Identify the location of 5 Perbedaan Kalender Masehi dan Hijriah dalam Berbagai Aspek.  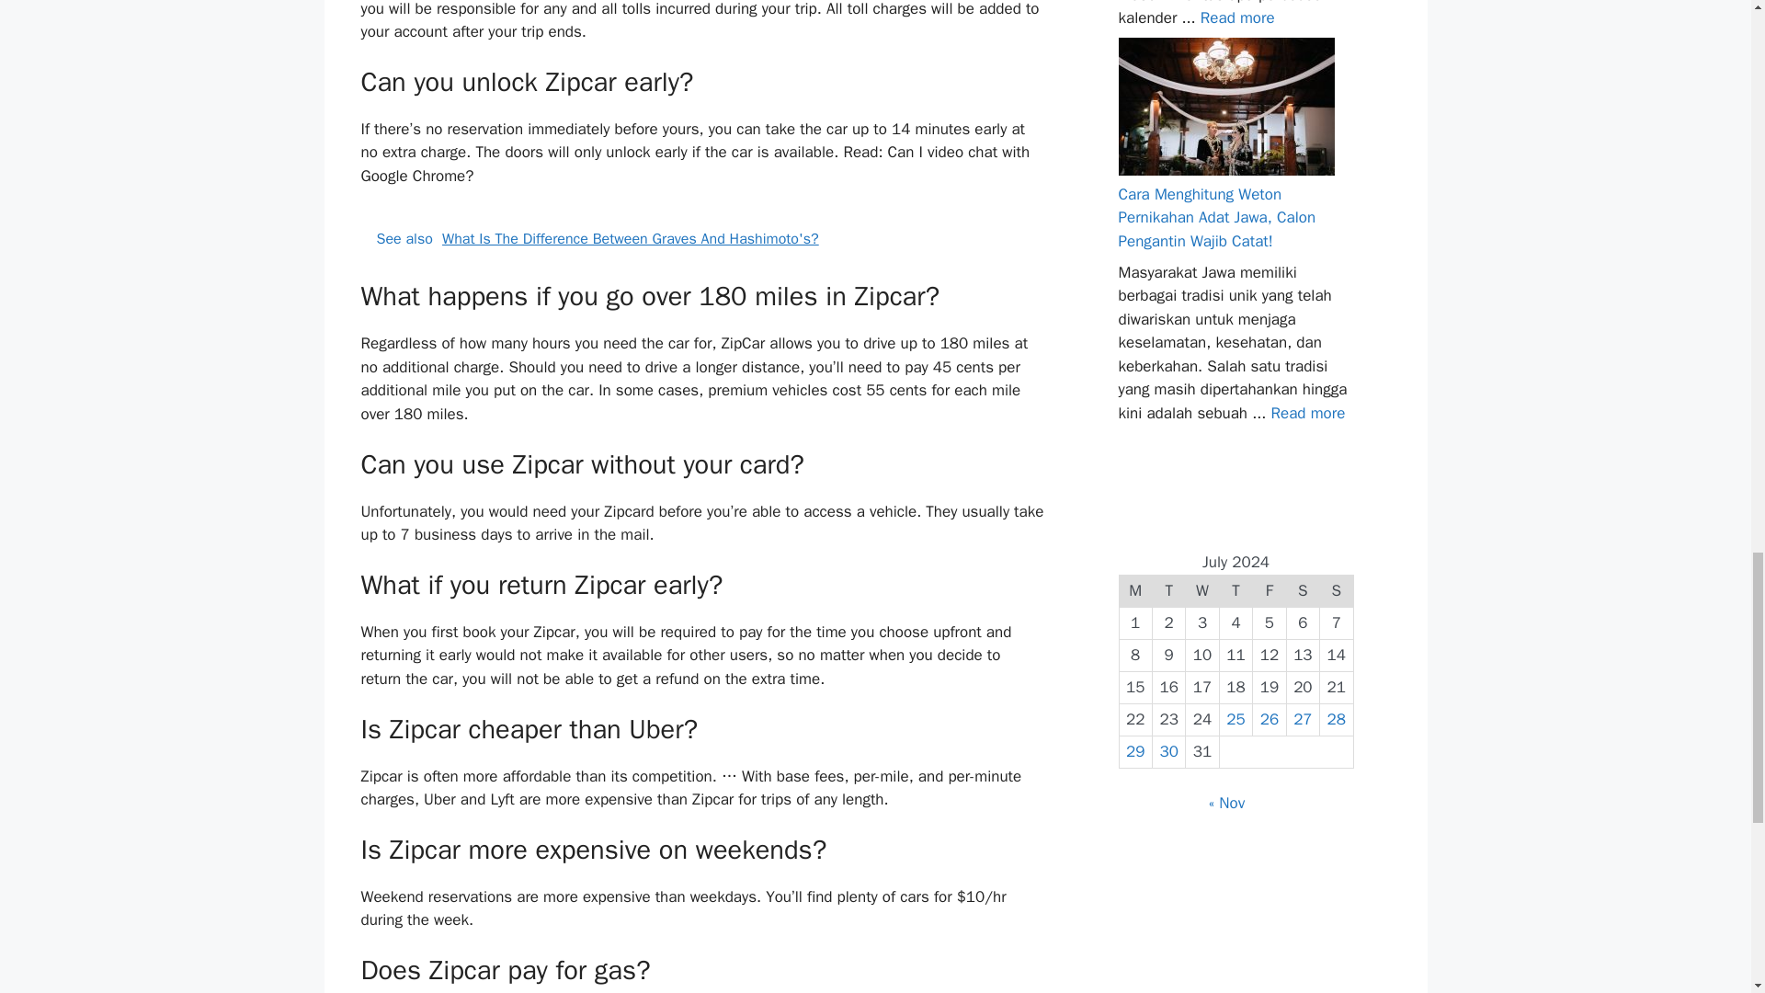
(1237, 17).